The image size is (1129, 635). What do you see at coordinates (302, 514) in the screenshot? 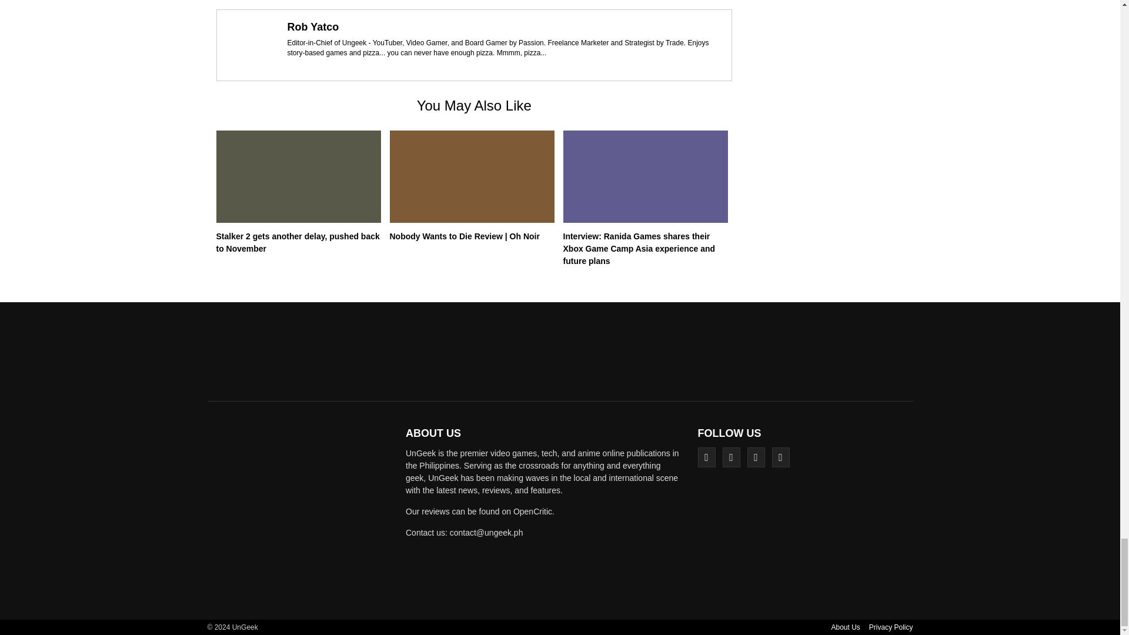
I see `UnGeek` at bounding box center [302, 514].